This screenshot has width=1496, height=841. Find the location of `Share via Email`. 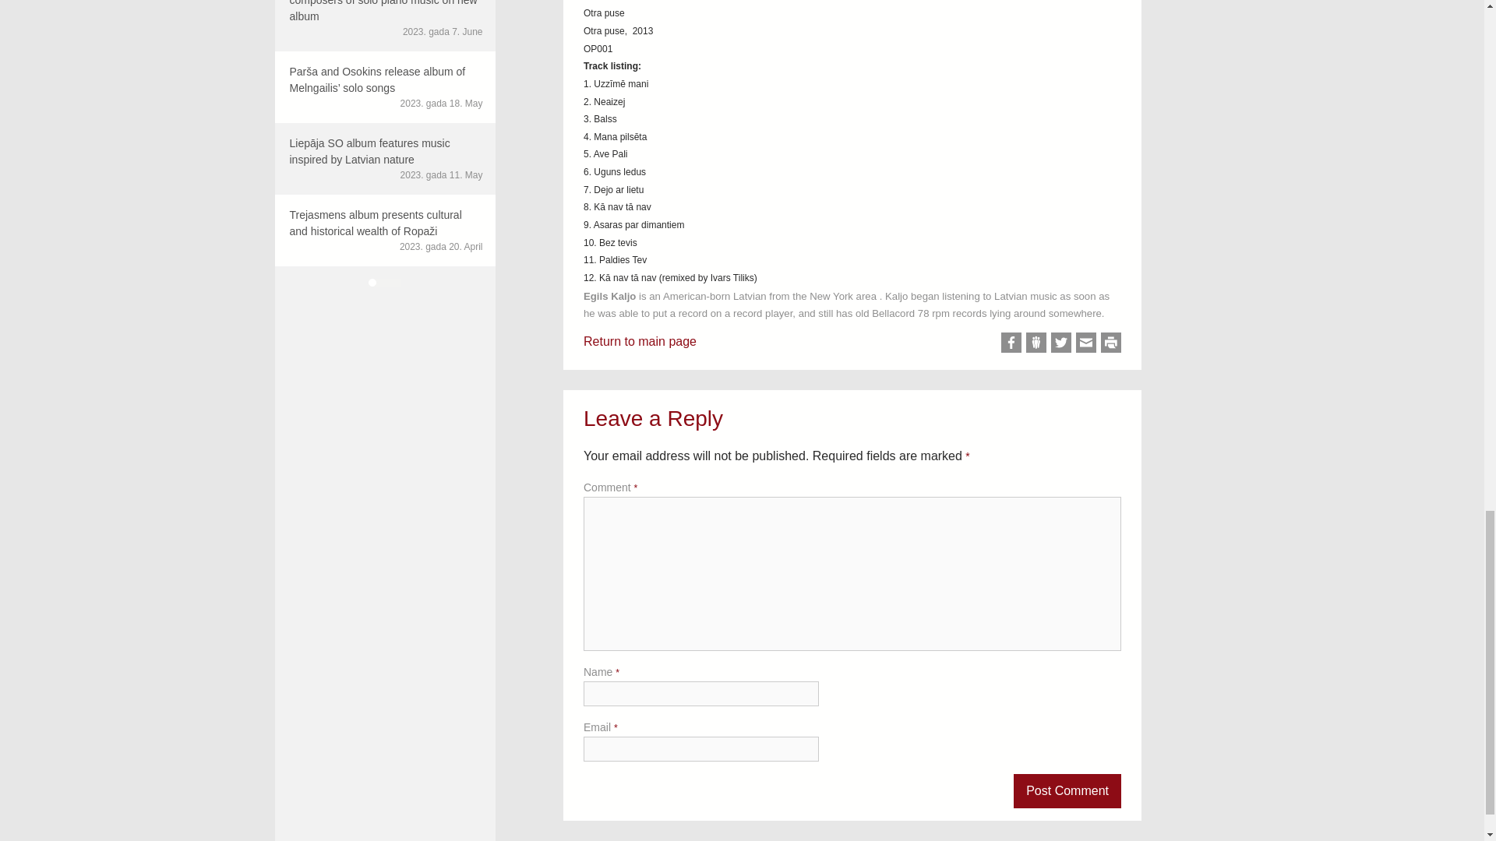

Share via Email is located at coordinates (1086, 342).